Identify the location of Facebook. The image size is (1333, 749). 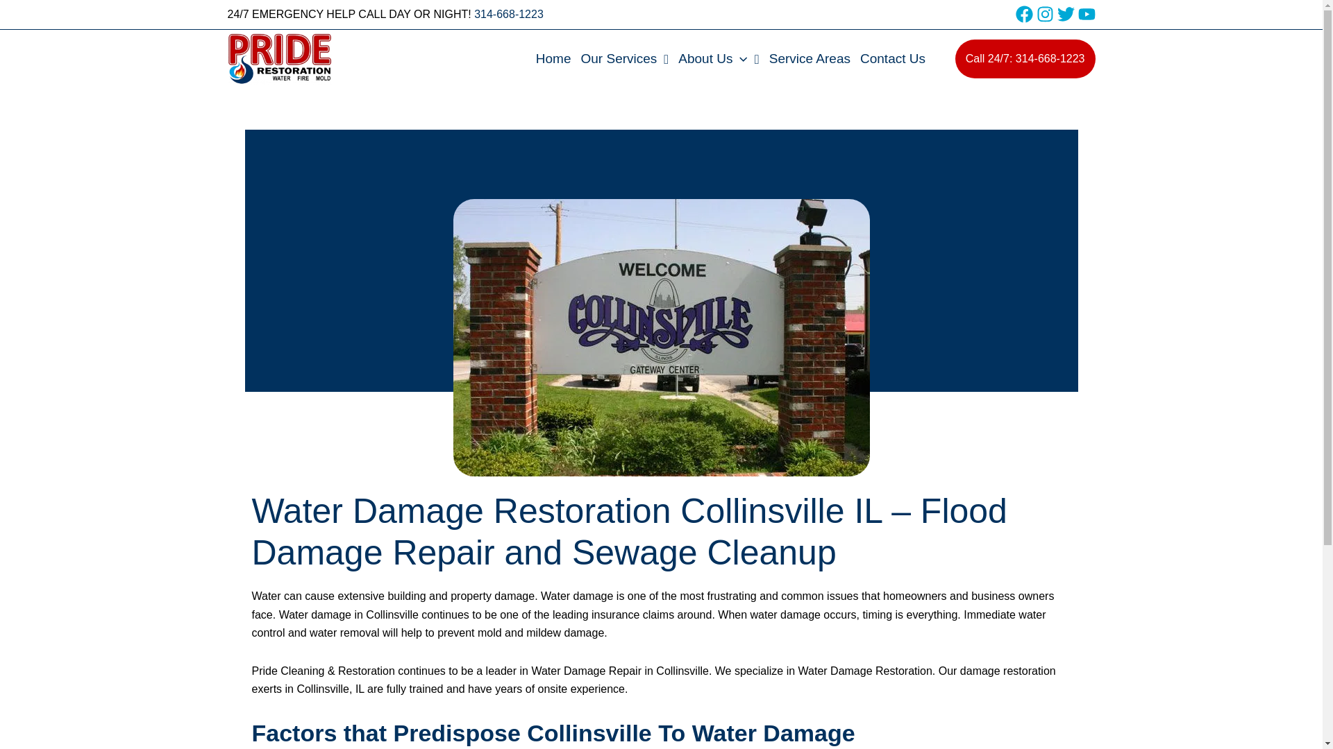
(1023, 14).